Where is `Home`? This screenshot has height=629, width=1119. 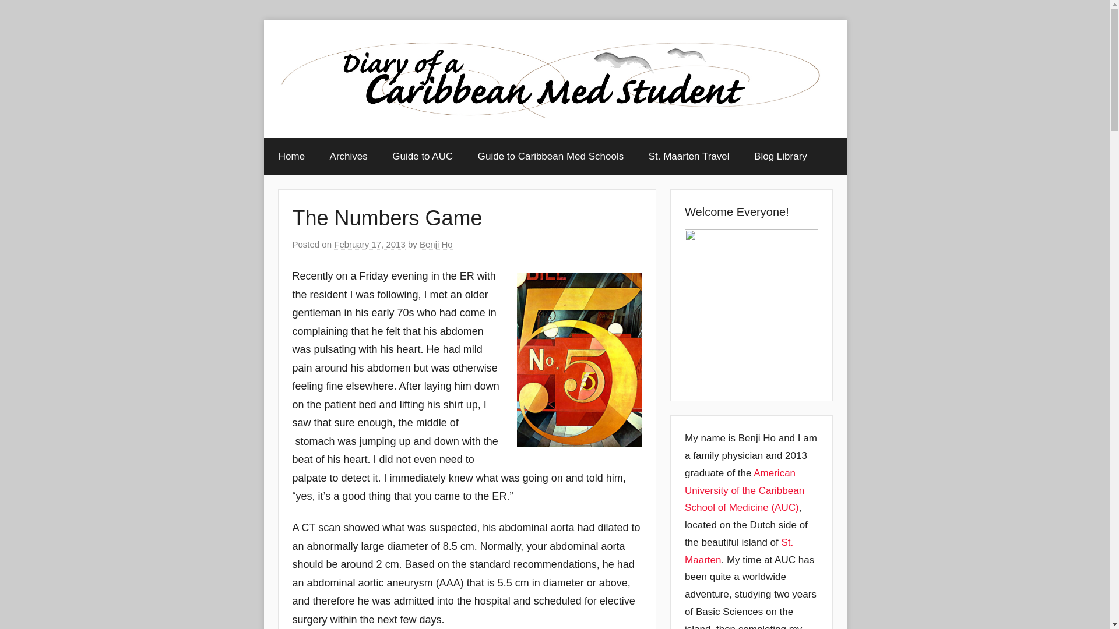 Home is located at coordinates (291, 156).